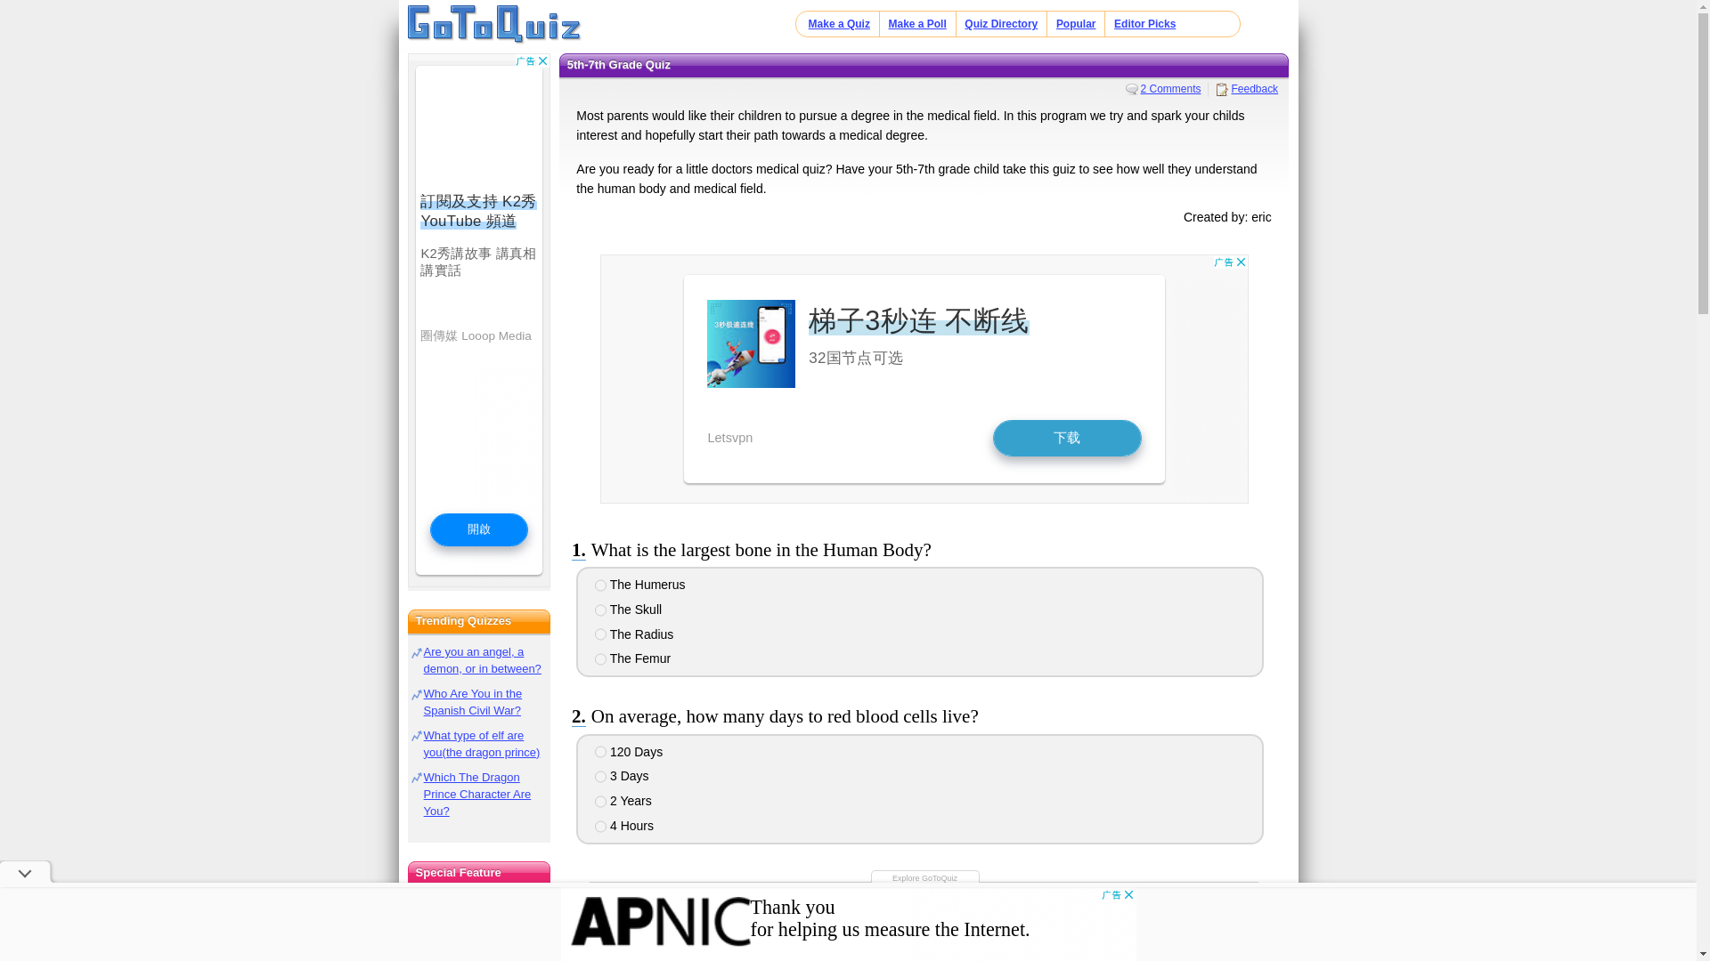 This screenshot has width=1710, height=961. I want to click on 2 Comments, so click(1163, 88).